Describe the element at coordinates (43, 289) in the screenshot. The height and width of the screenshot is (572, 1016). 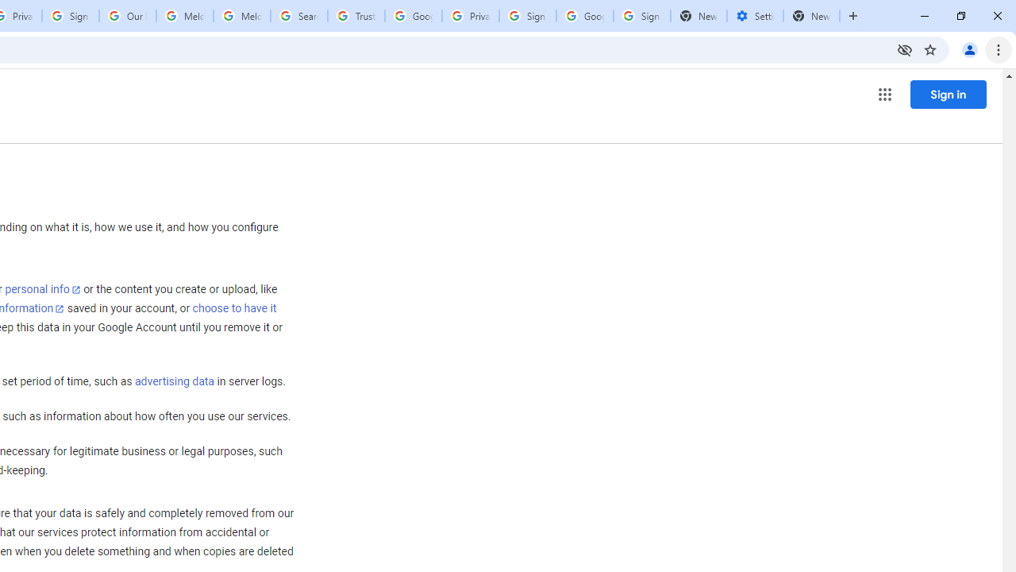
I see `personal info` at that location.